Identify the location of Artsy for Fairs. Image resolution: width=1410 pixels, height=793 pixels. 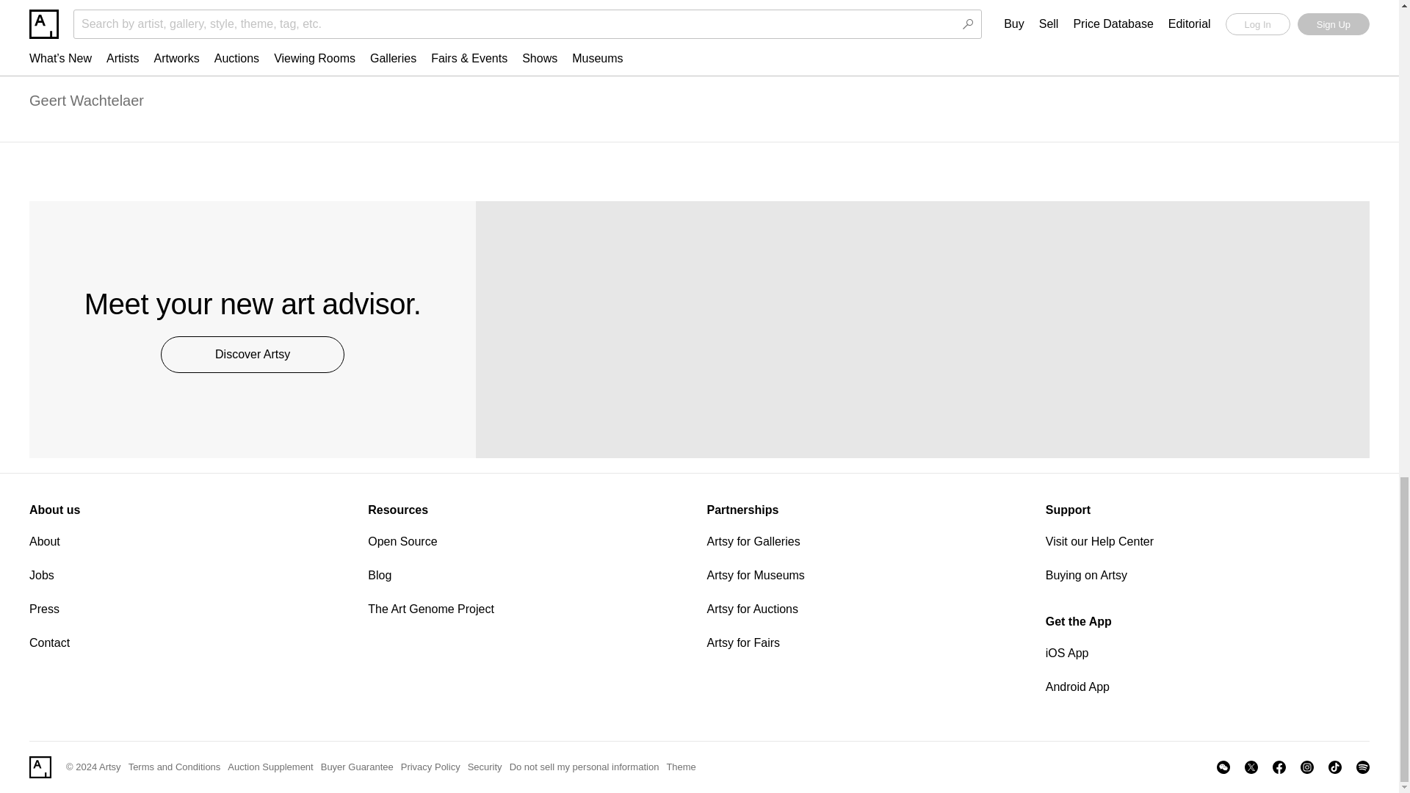
(868, 642).